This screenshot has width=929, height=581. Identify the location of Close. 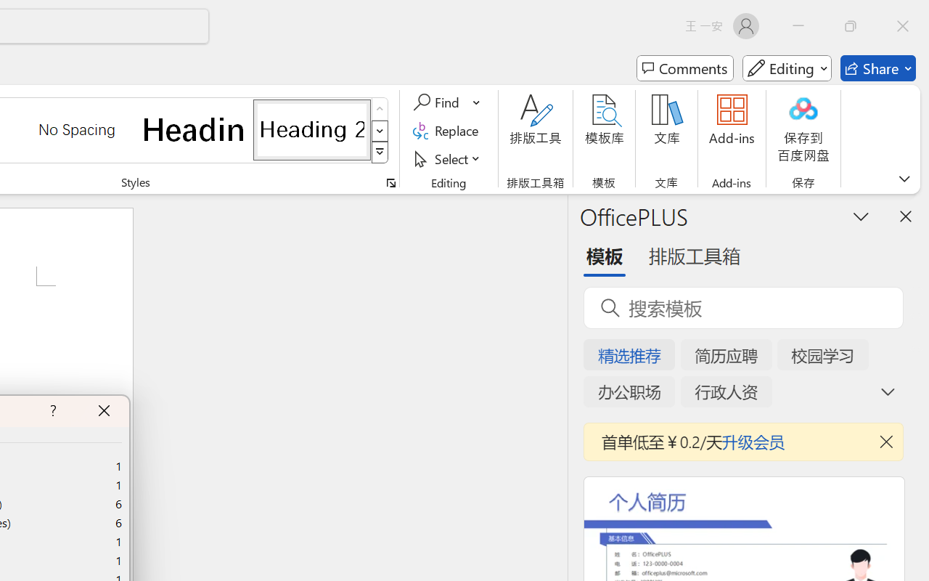
(903, 26).